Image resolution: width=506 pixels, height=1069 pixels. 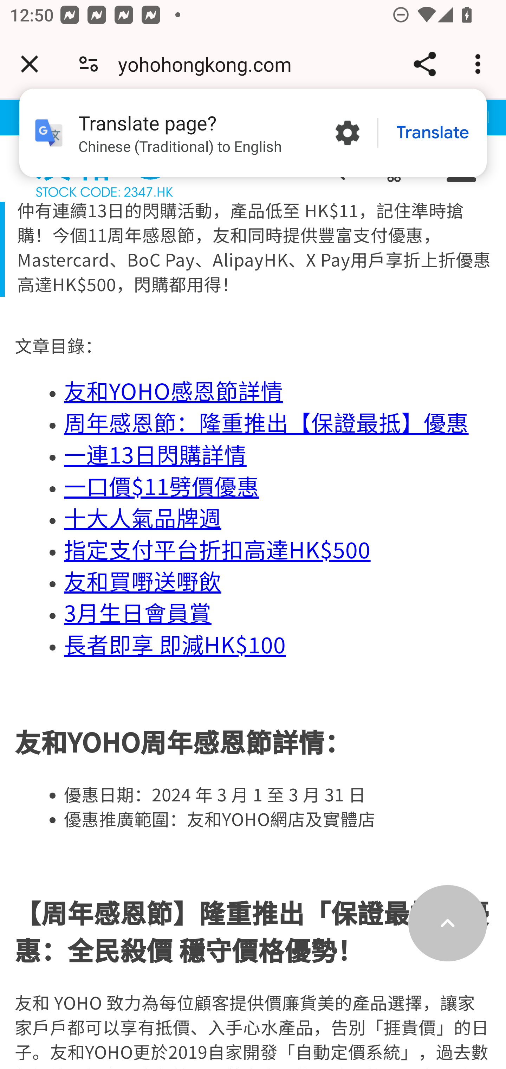 What do you see at coordinates (480, 64) in the screenshot?
I see `Customize and control Google Chrome` at bounding box center [480, 64].